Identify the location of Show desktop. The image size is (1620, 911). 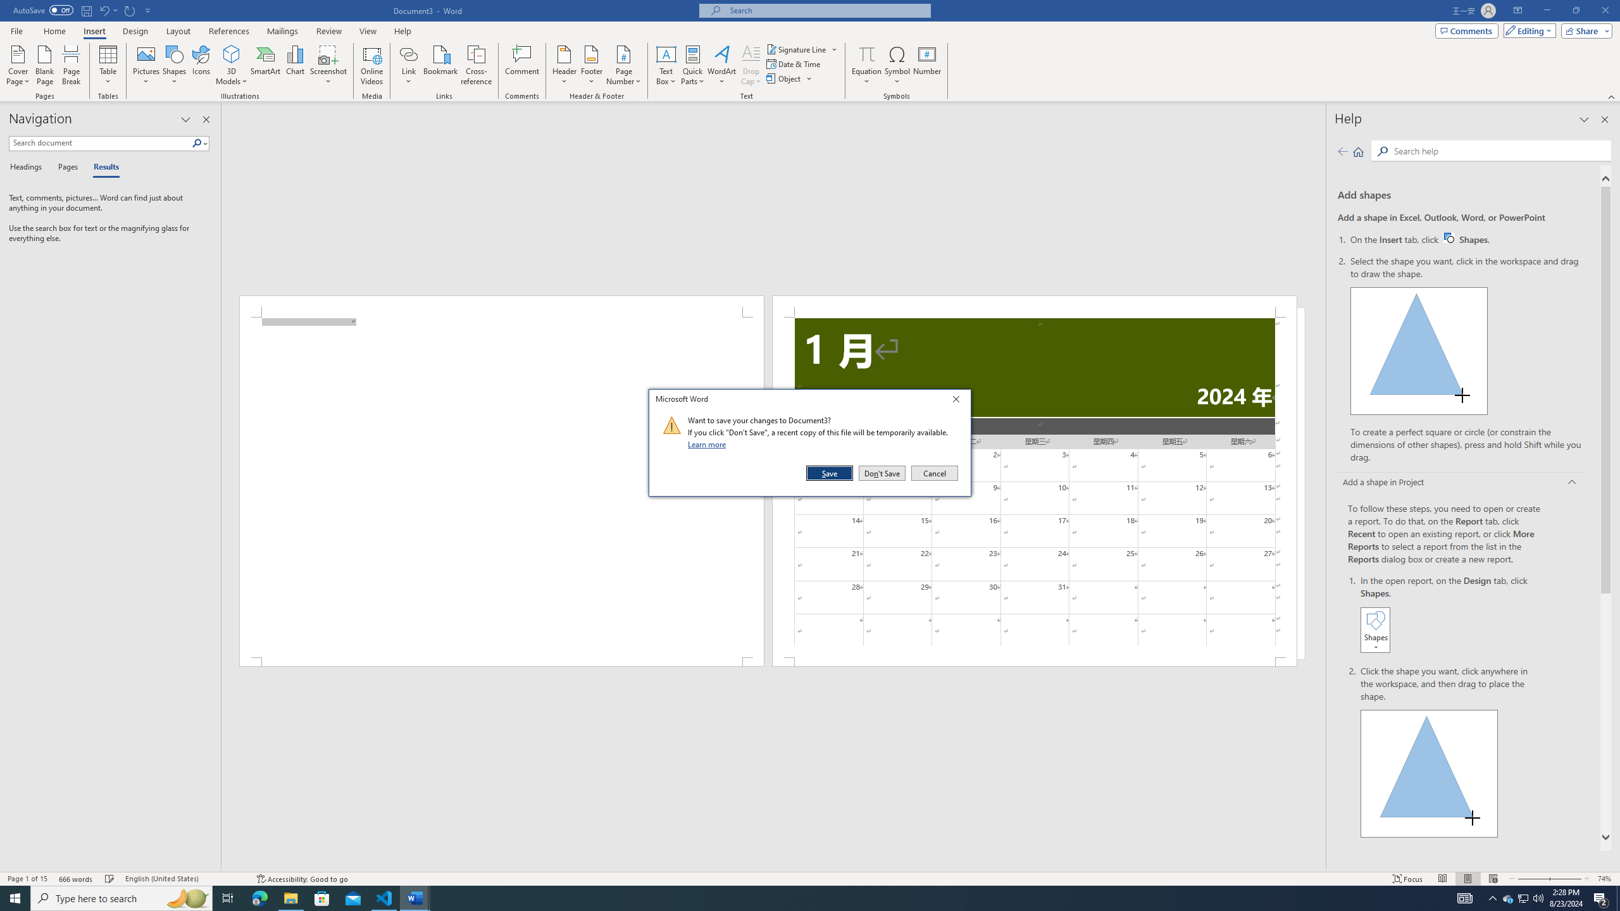
(1618, 898).